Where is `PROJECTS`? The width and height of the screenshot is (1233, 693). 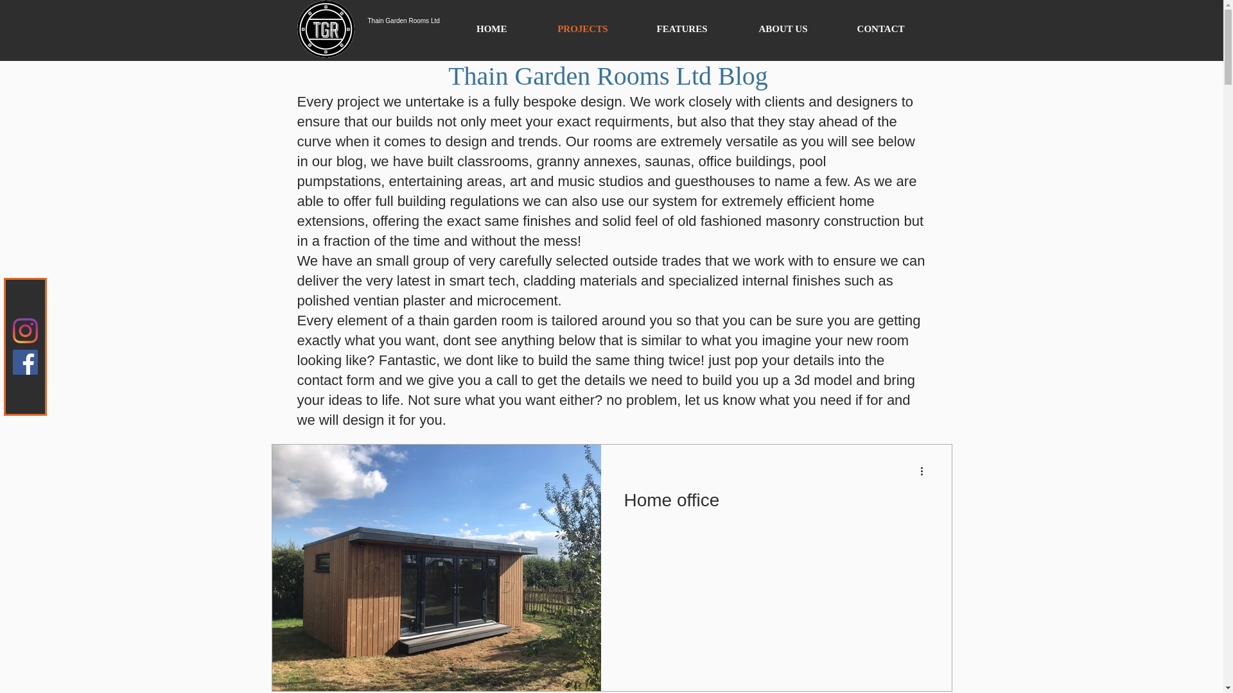
PROJECTS is located at coordinates (570, 29).